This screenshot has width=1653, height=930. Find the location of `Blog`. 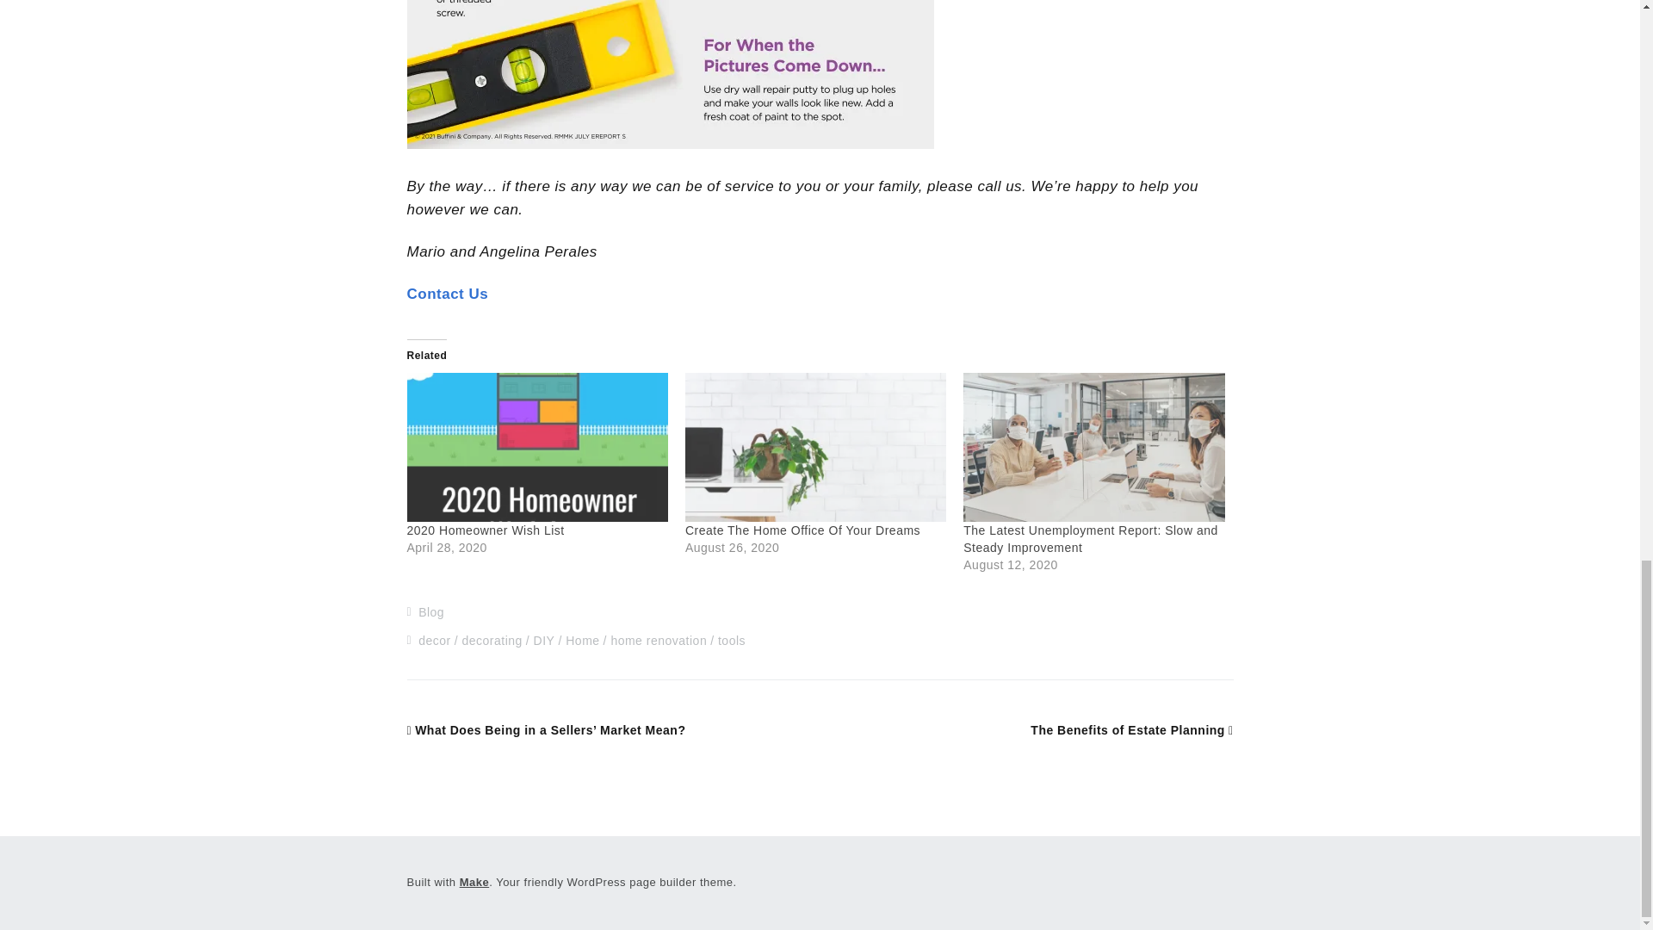

Blog is located at coordinates (430, 612).